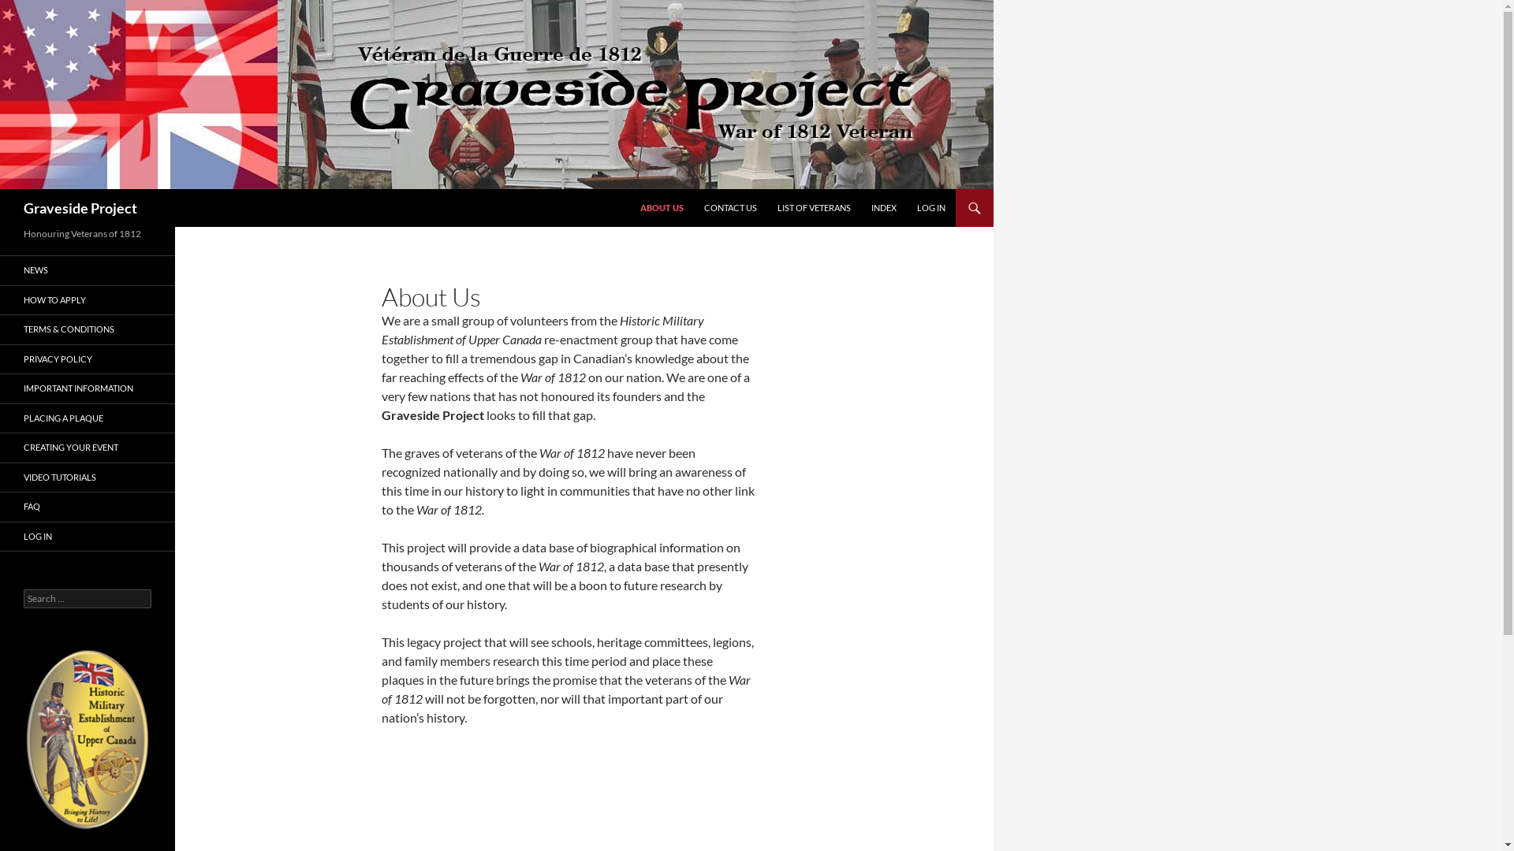  I want to click on LOG IN, so click(88, 536).